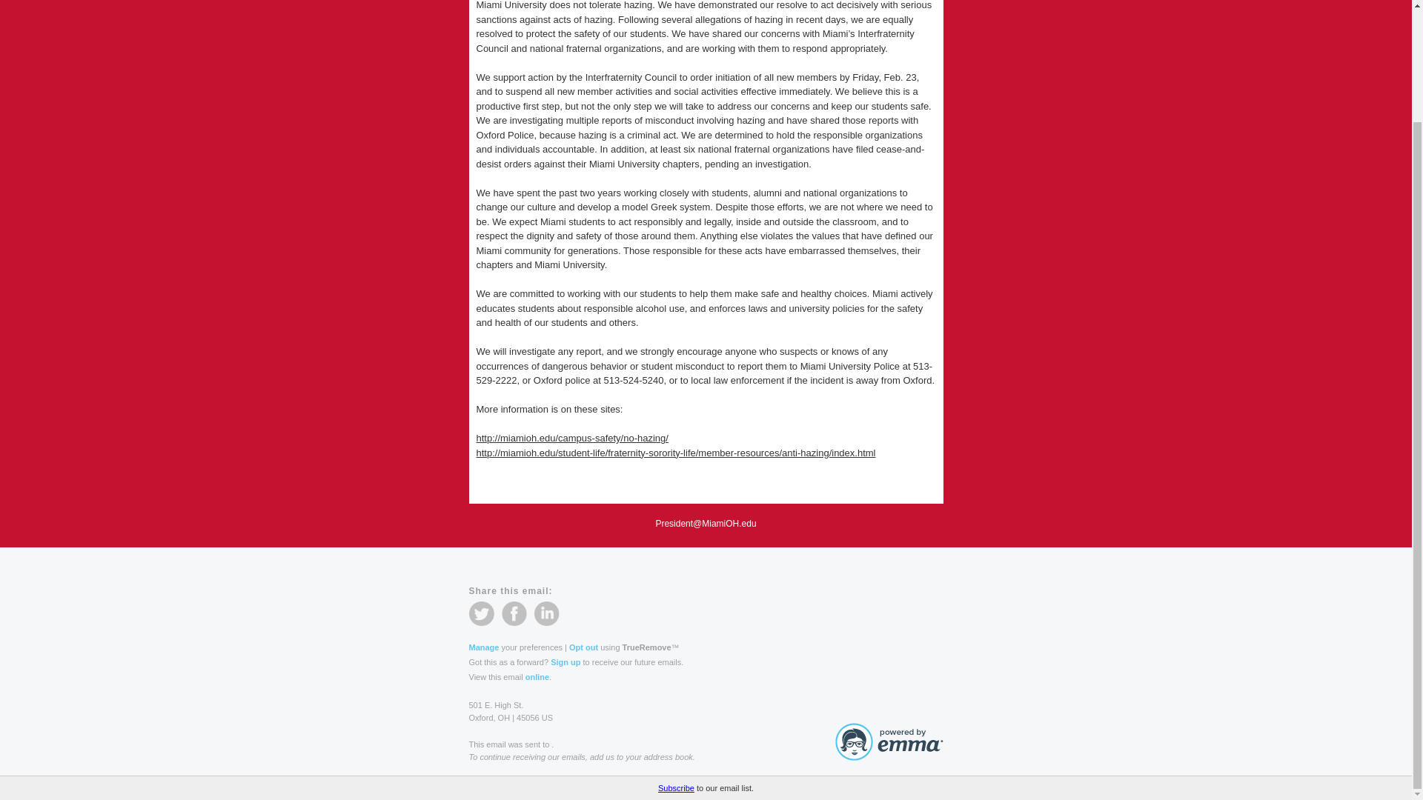 This screenshot has width=1423, height=800. What do you see at coordinates (537, 677) in the screenshot?
I see `online` at bounding box center [537, 677].